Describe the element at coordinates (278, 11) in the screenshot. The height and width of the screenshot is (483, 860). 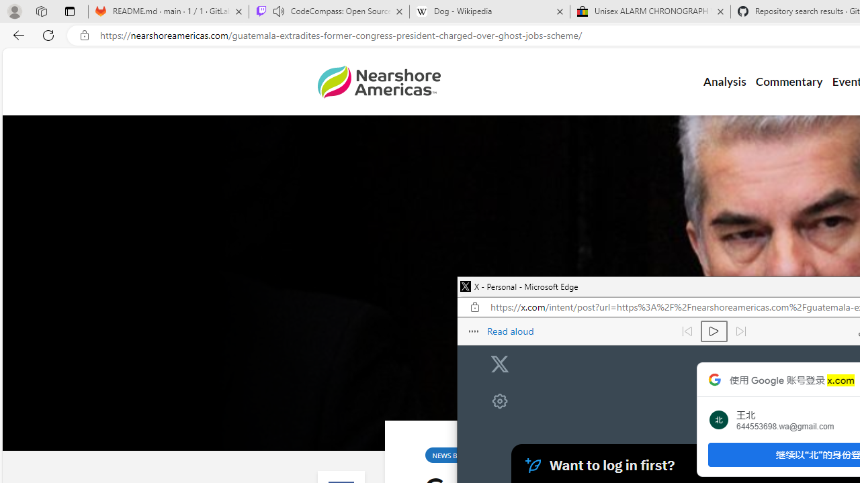
I see `Mute tab` at that location.